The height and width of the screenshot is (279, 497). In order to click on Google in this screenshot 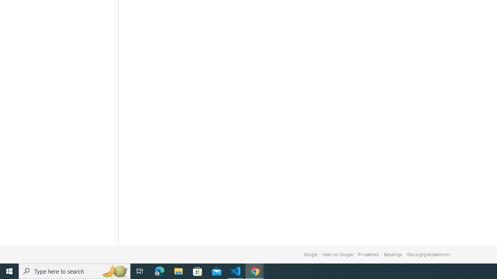, I will do `click(310, 254)`.